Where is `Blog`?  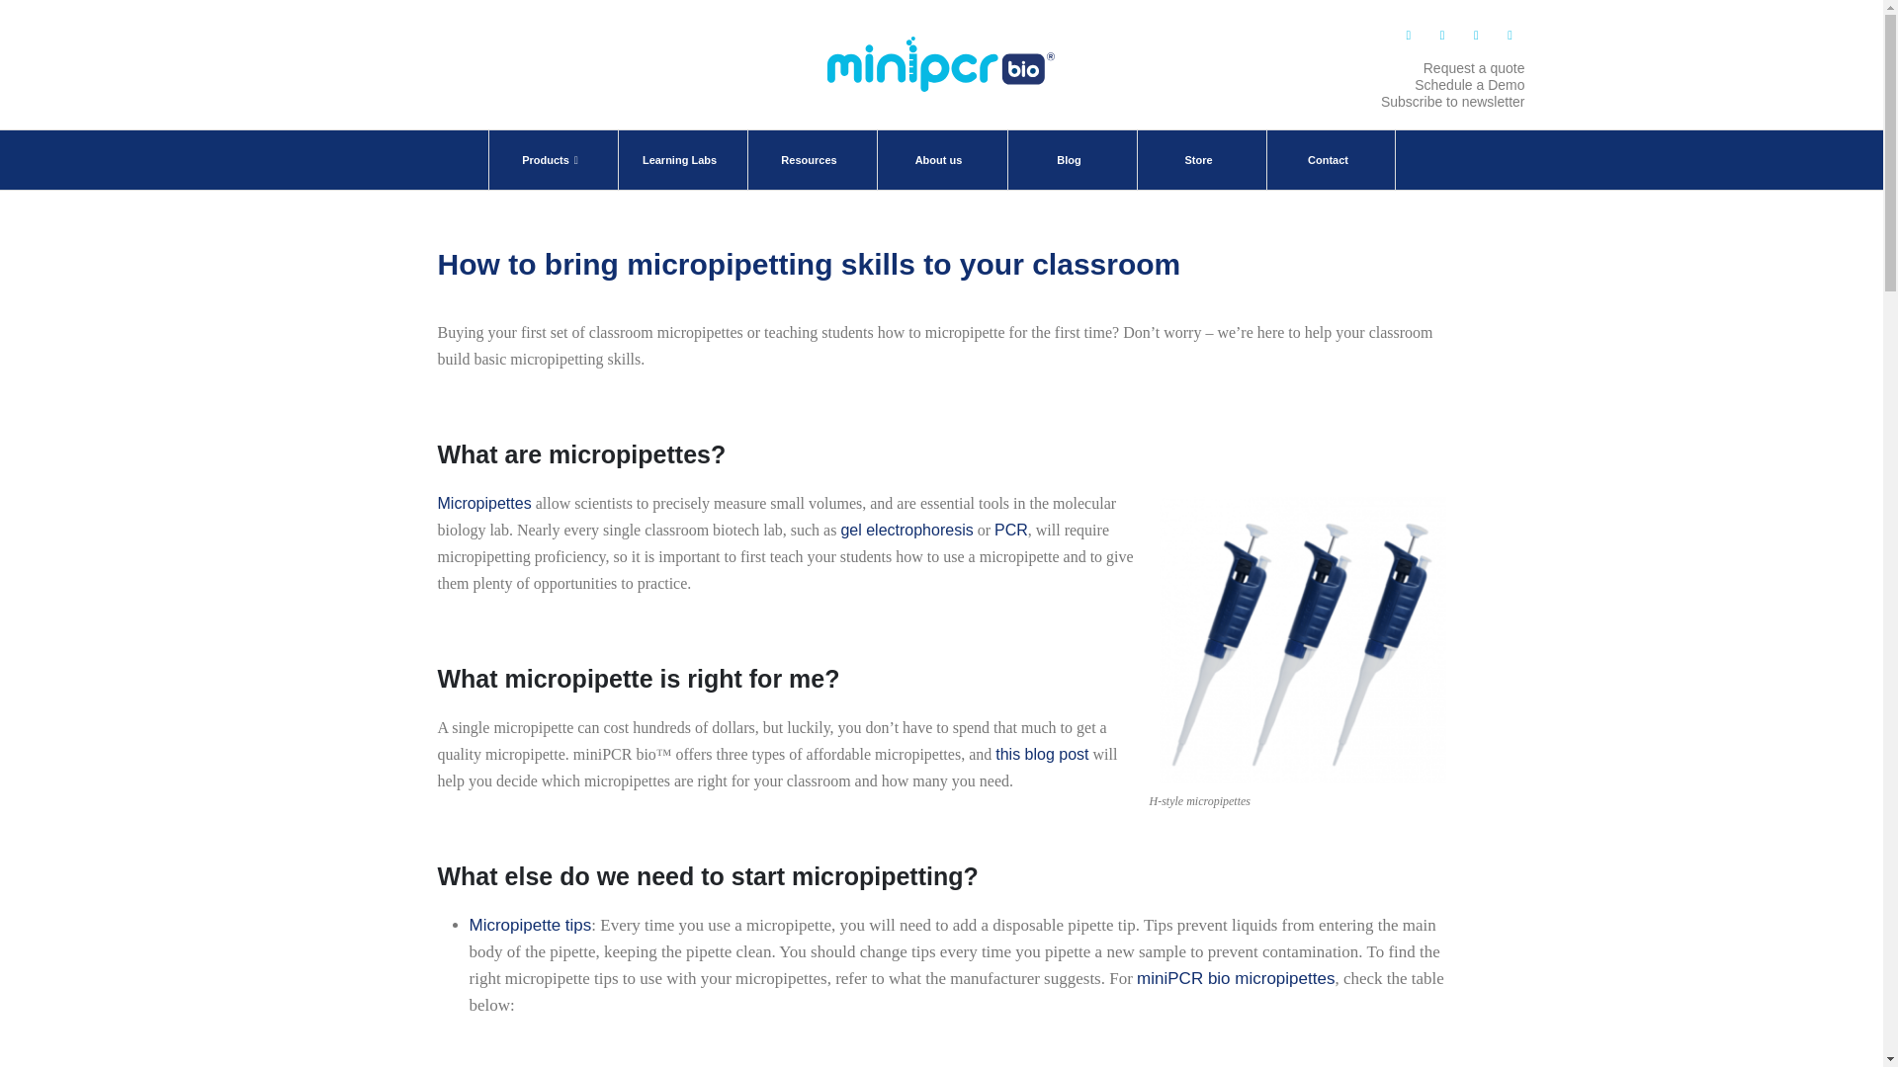 Blog is located at coordinates (1070, 160).